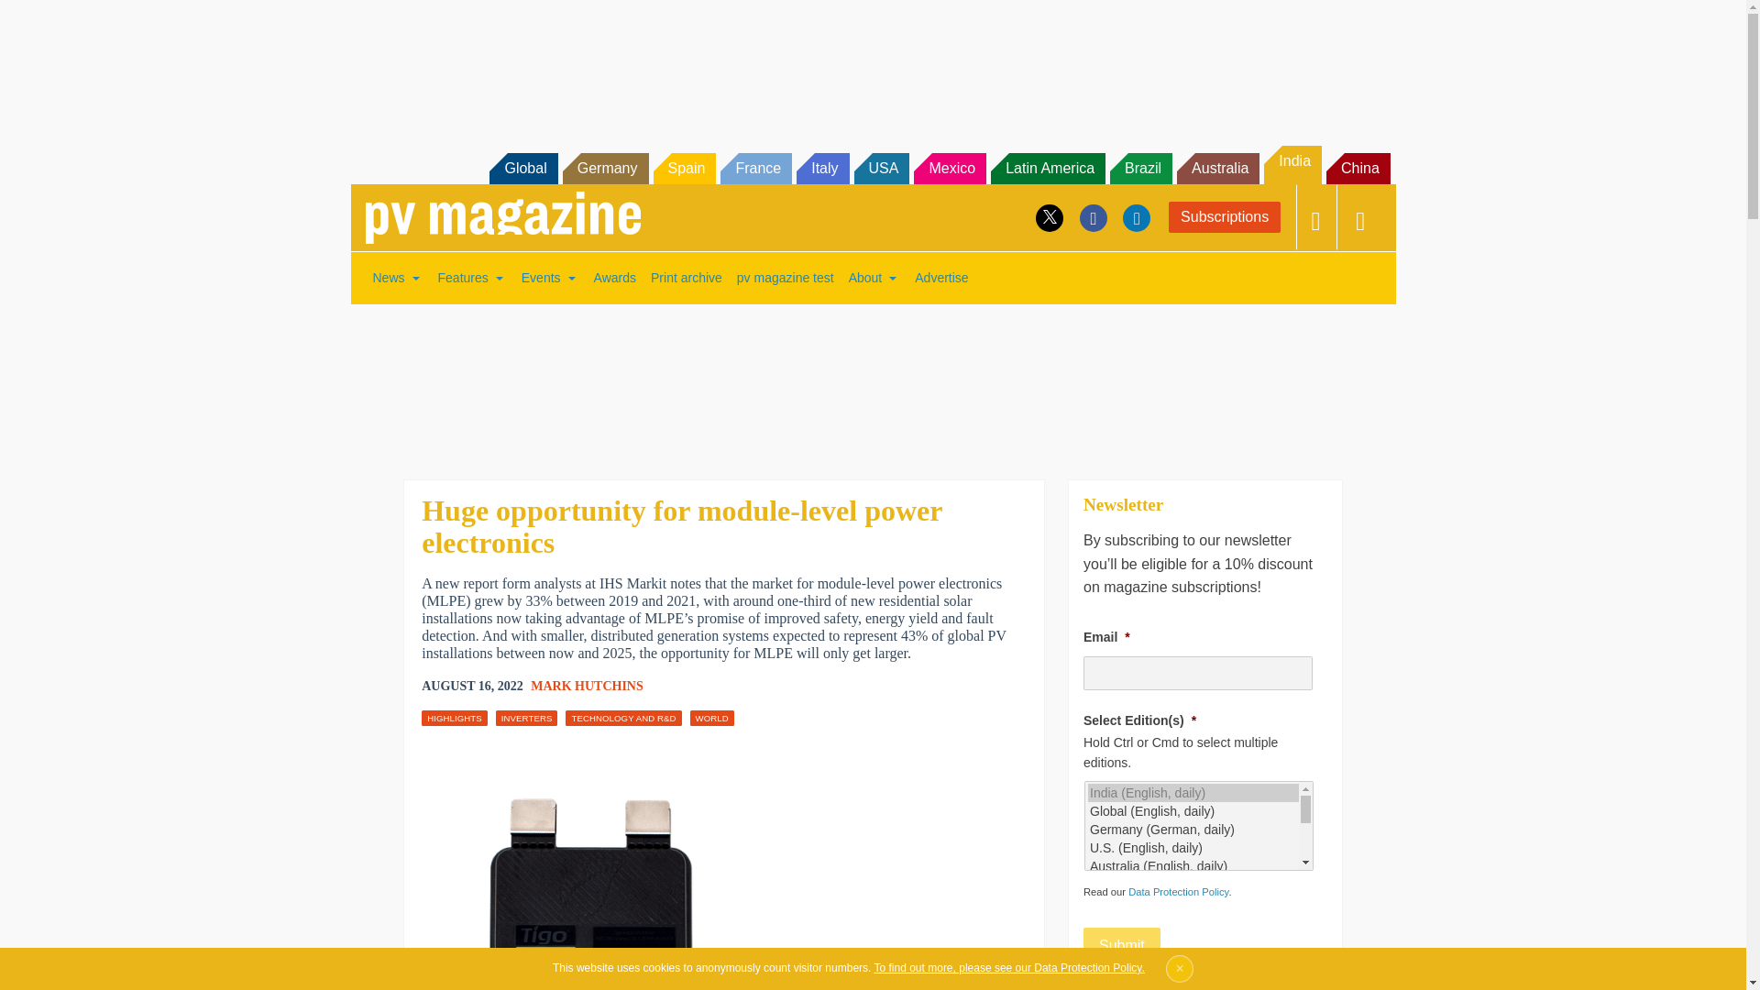 The image size is (1760, 990). Describe the element at coordinates (1358, 169) in the screenshot. I see `China` at that location.